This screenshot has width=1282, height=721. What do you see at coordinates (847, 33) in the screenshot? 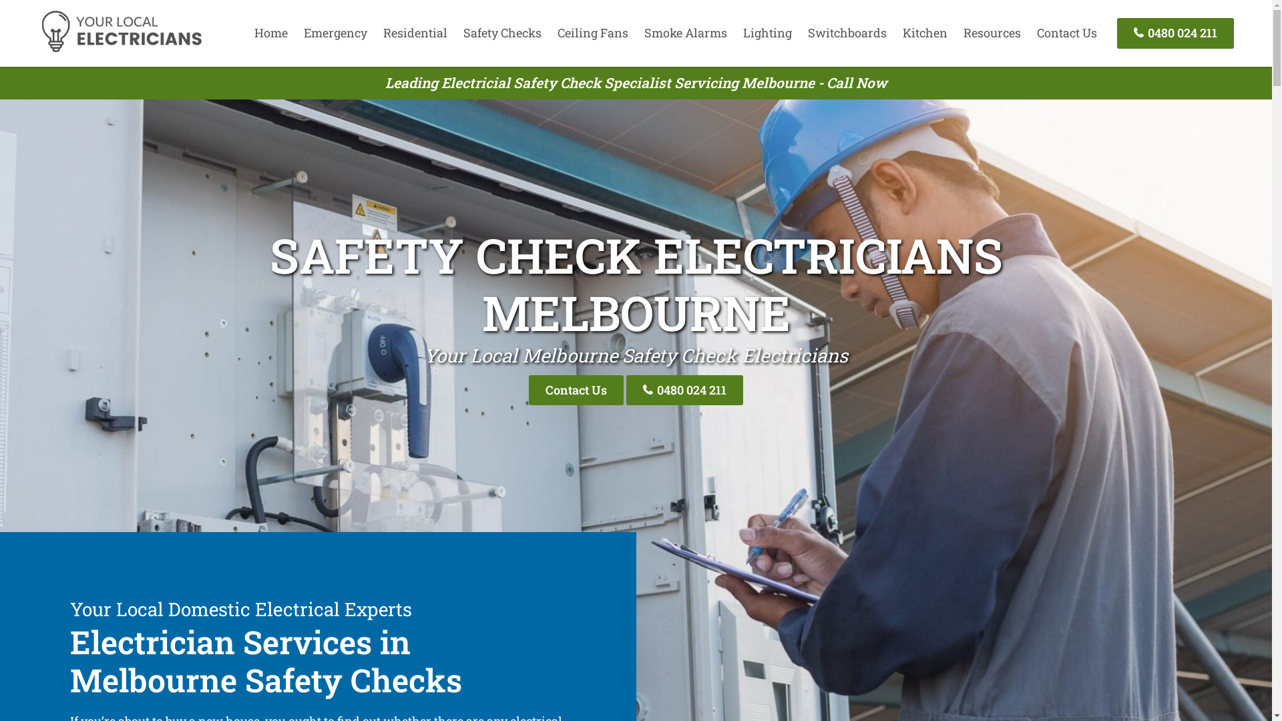
I see `Switchboards` at bounding box center [847, 33].